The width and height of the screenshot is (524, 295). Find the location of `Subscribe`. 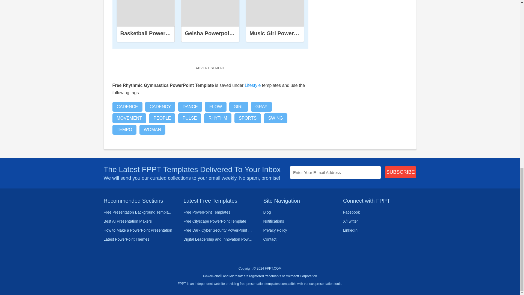

Subscribe is located at coordinates (401, 172).